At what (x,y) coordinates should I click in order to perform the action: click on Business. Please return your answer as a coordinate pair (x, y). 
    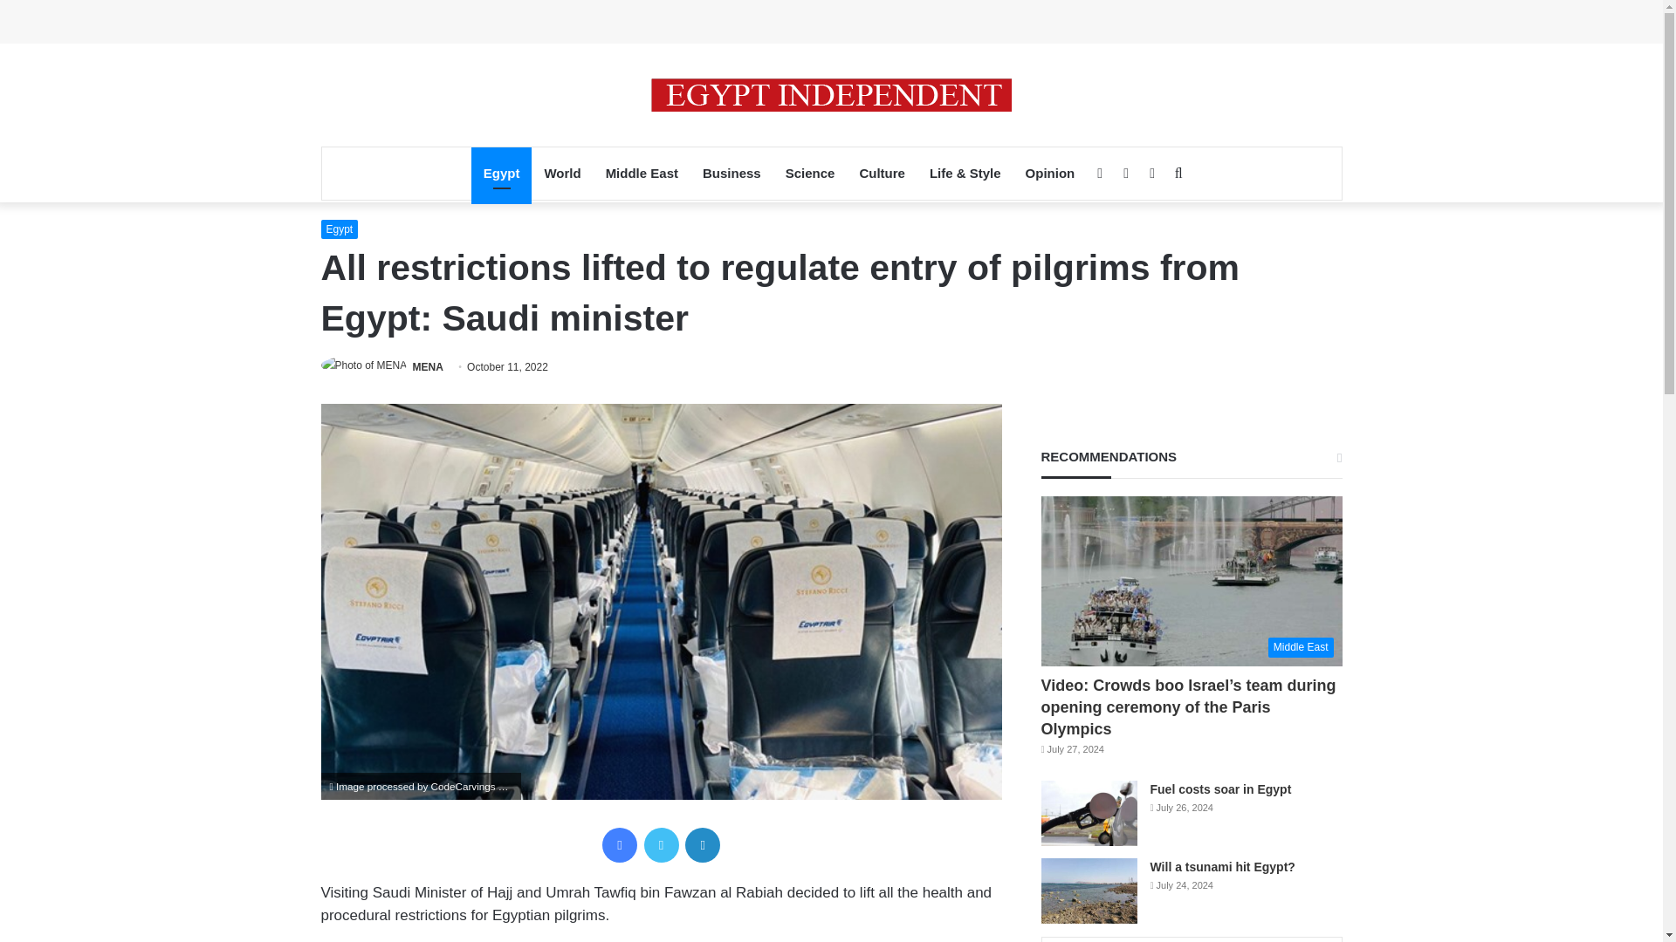
    Looking at the image, I should click on (732, 173).